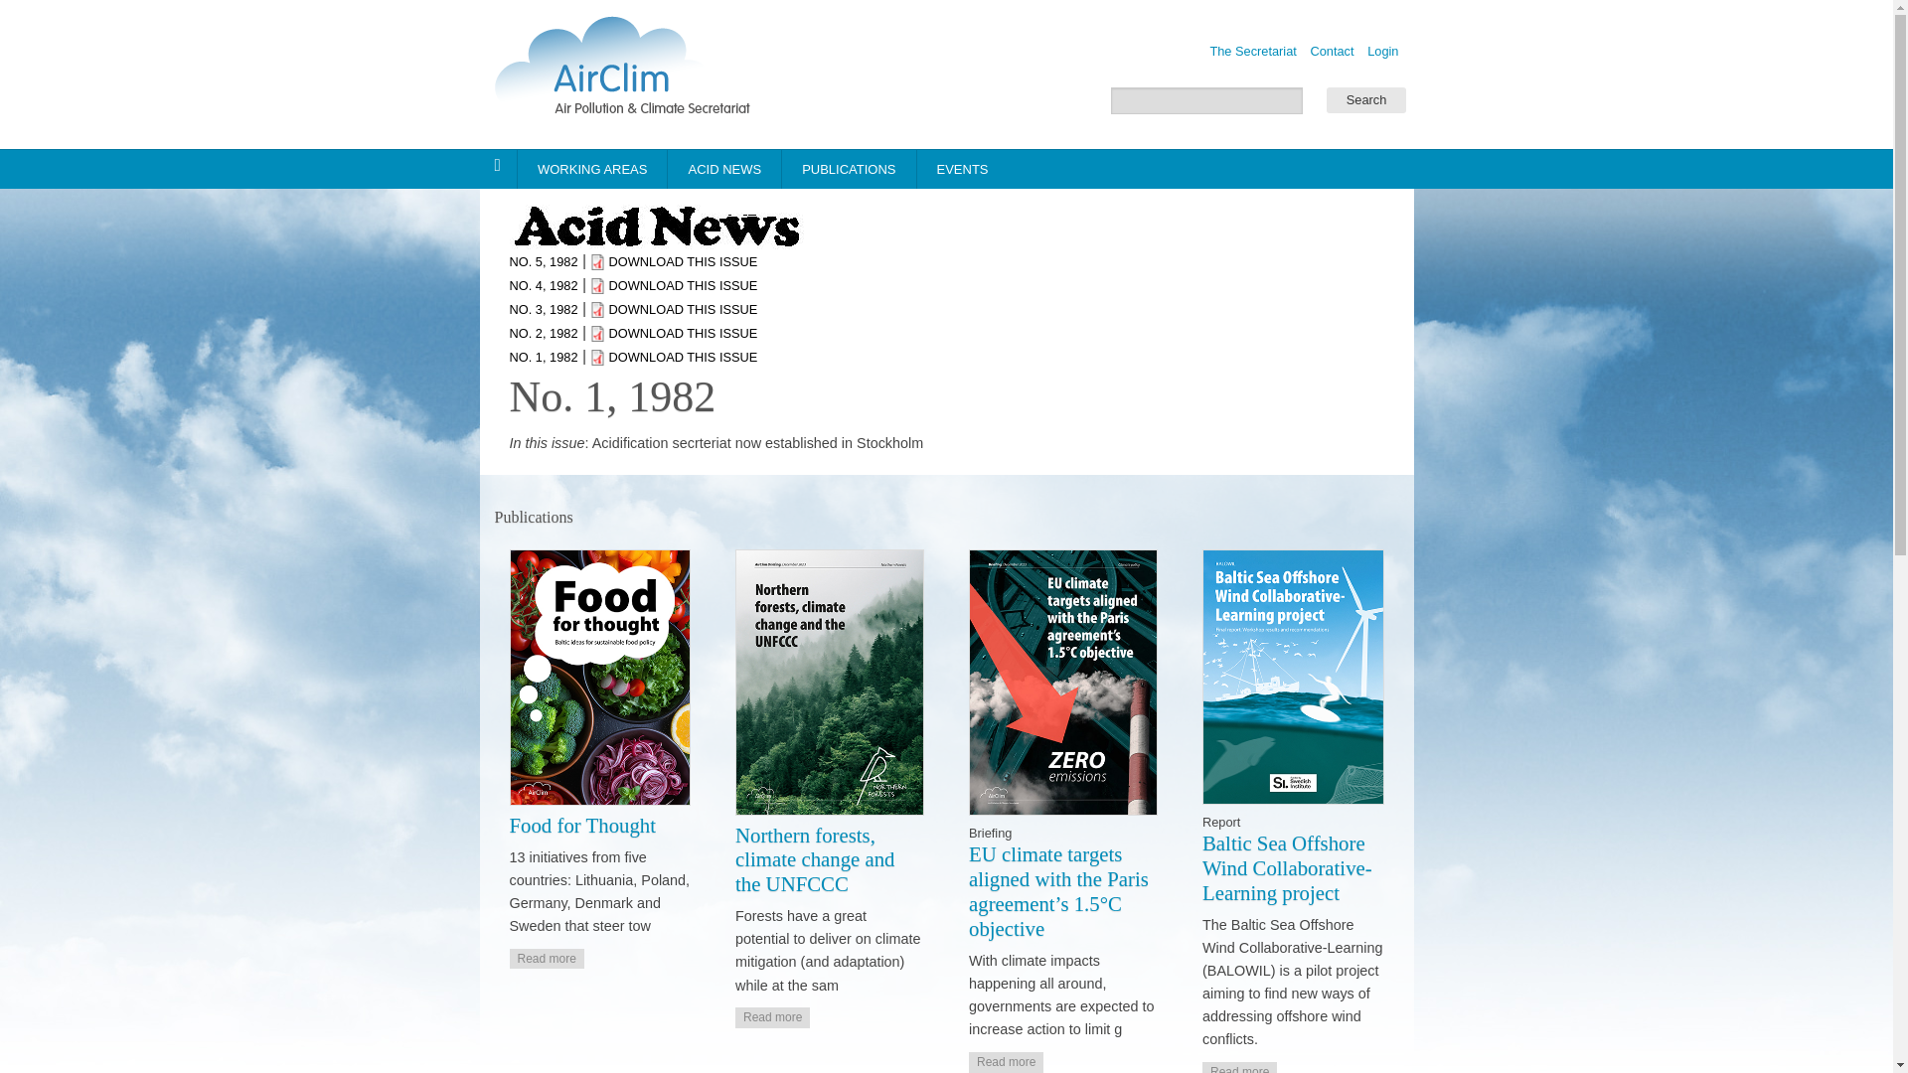 This screenshot has width=1908, height=1073. What do you see at coordinates (1206, 99) in the screenshot?
I see `Enter the terms you wish to search for.` at bounding box center [1206, 99].